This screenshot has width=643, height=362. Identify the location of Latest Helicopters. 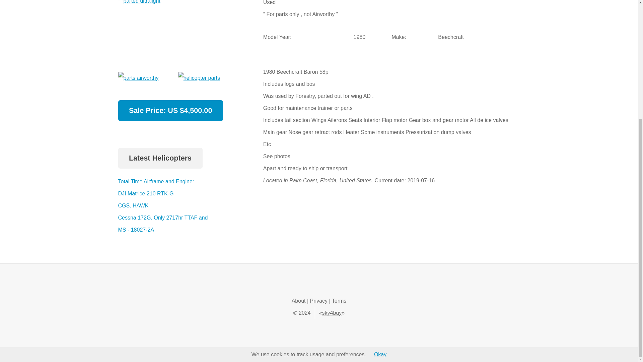
(160, 159).